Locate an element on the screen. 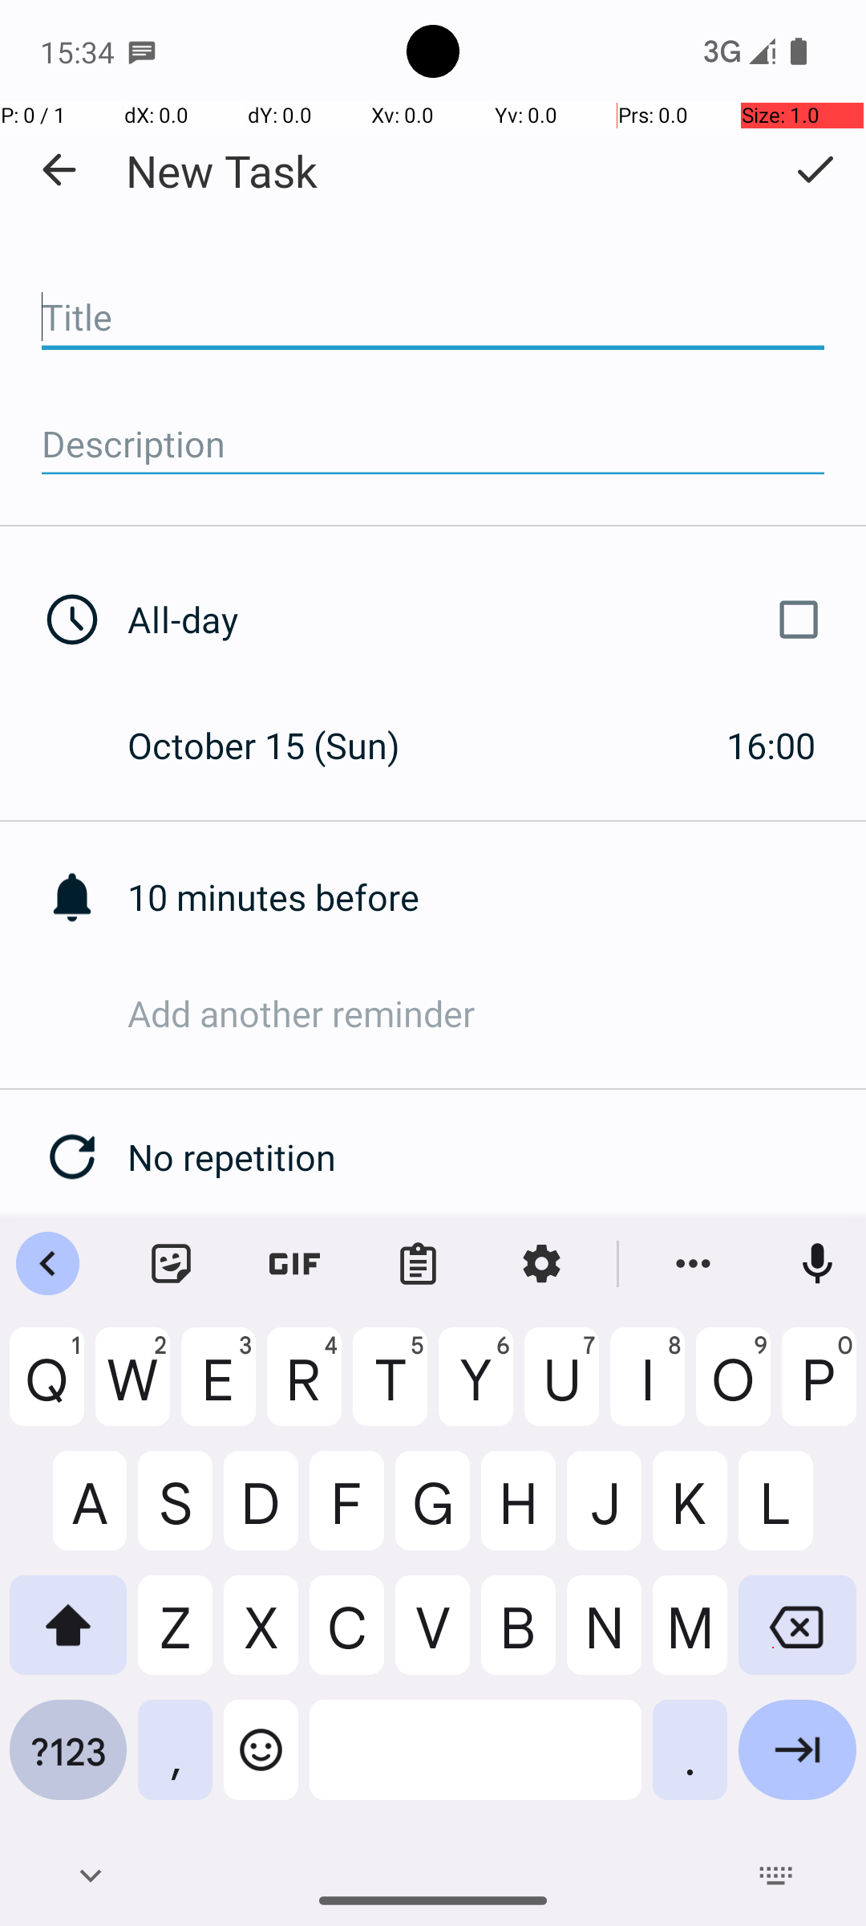  Add another reminder is located at coordinates (497, 1013).